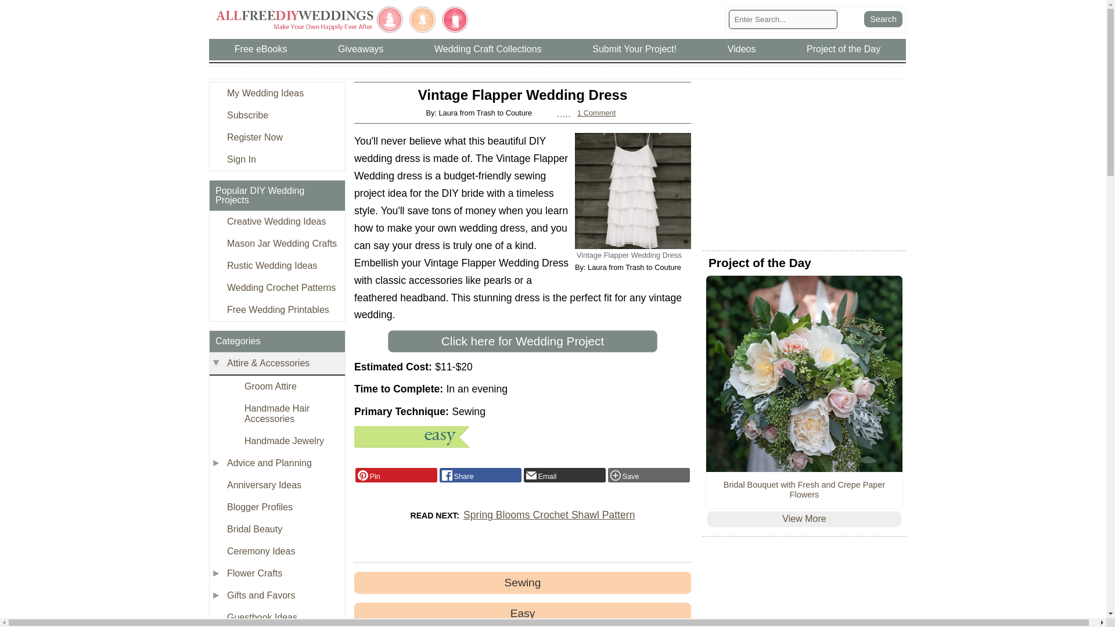  I want to click on Add, so click(649, 475).